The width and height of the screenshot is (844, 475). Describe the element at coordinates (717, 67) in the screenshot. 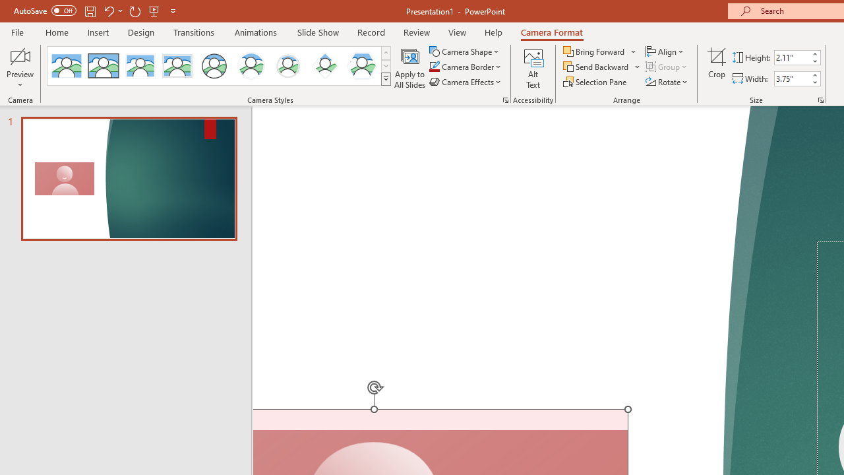

I see `Crop` at that location.